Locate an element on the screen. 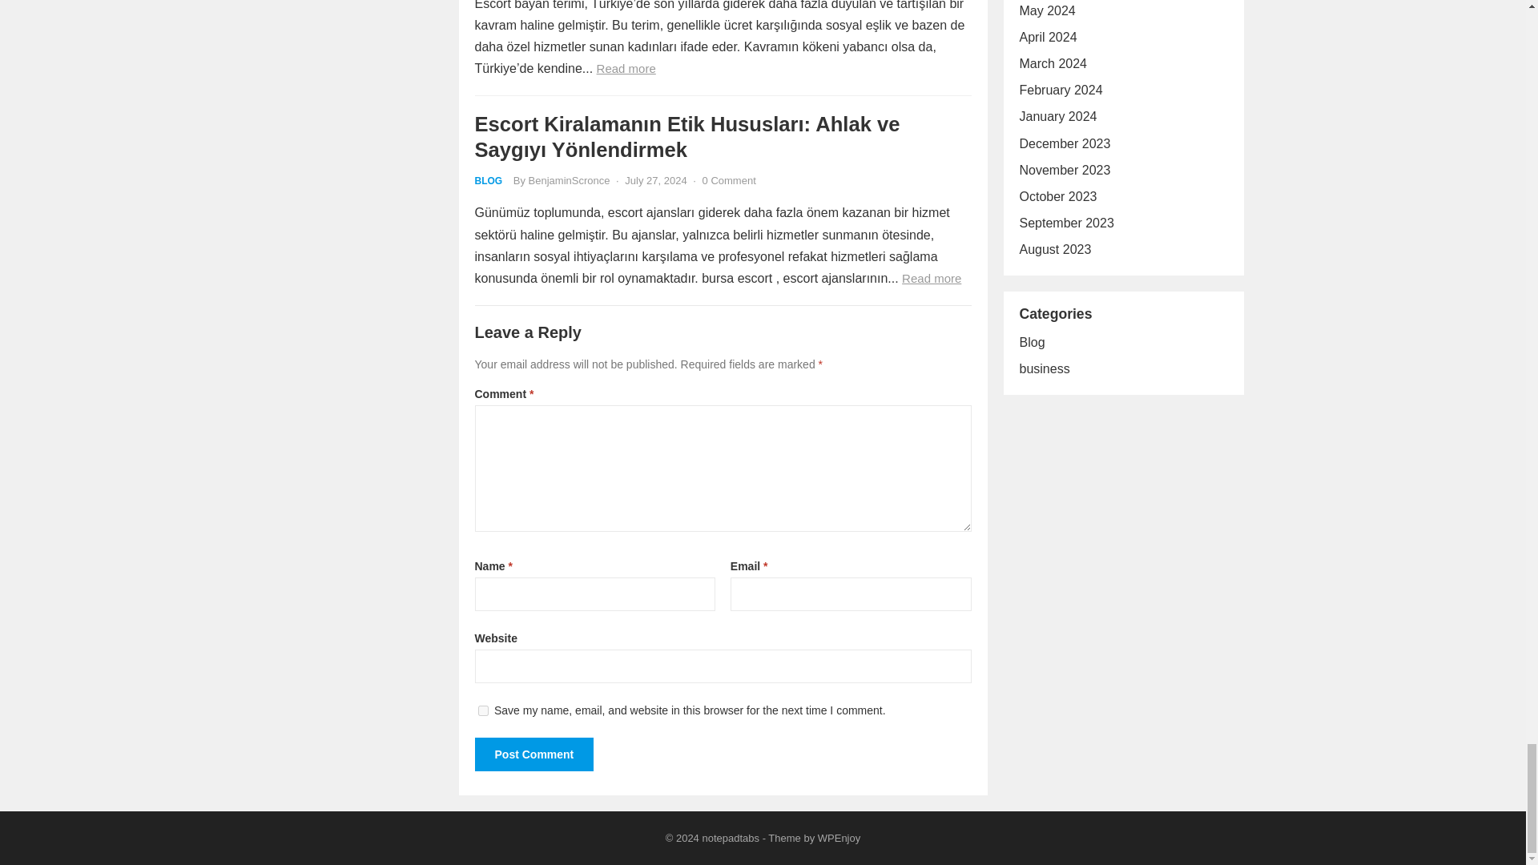  yes is located at coordinates (482, 711).